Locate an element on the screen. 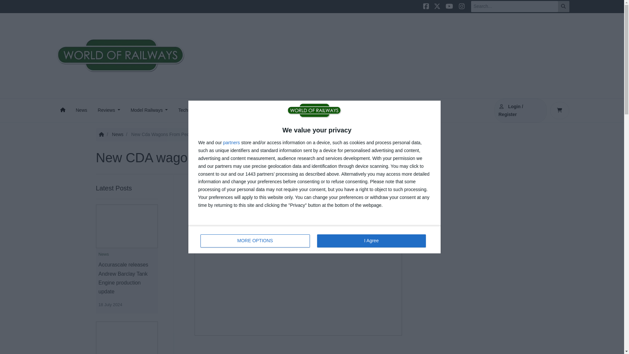  Reviews is located at coordinates (109, 111).